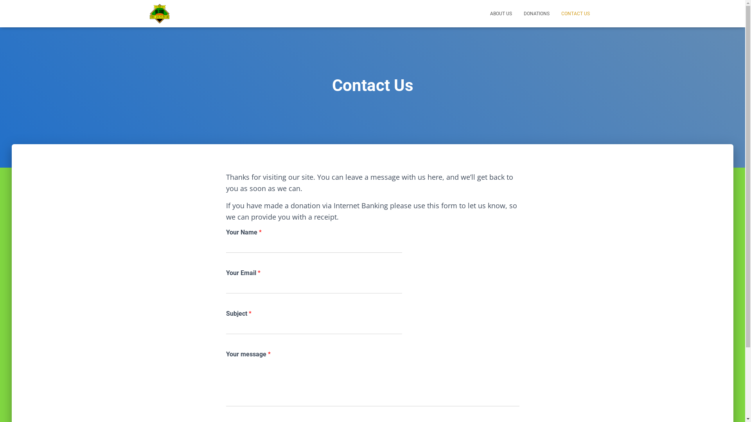  Describe the element at coordinates (537, 14) in the screenshot. I see `DONATIONS` at that location.